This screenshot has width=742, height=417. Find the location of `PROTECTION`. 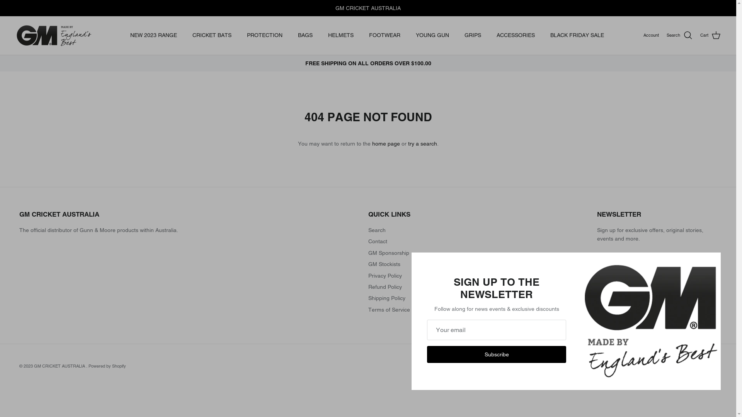

PROTECTION is located at coordinates (265, 36).